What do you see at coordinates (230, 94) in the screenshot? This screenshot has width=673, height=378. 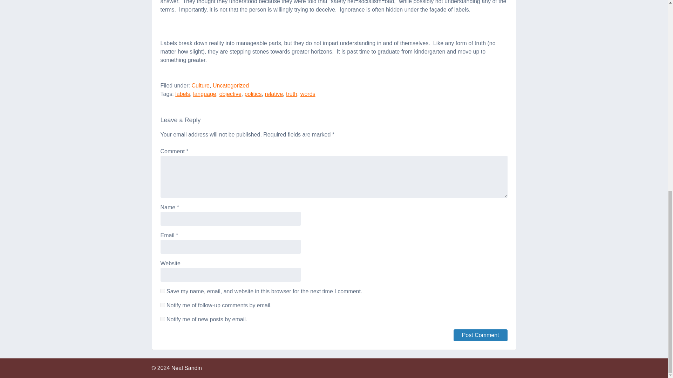 I see `objective` at bounding box center [230, 94].